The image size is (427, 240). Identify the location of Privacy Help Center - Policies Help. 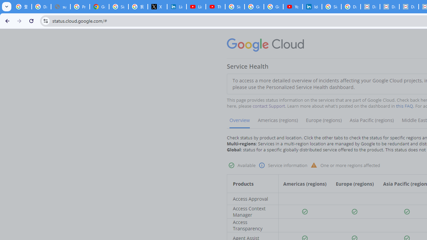
(80, 7).